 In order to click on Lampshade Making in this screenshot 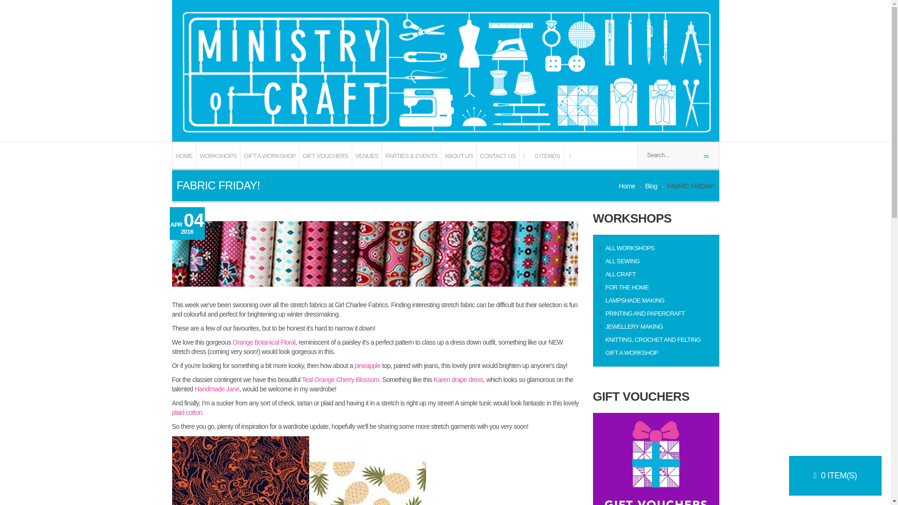, I will do `click(632, 300)`.